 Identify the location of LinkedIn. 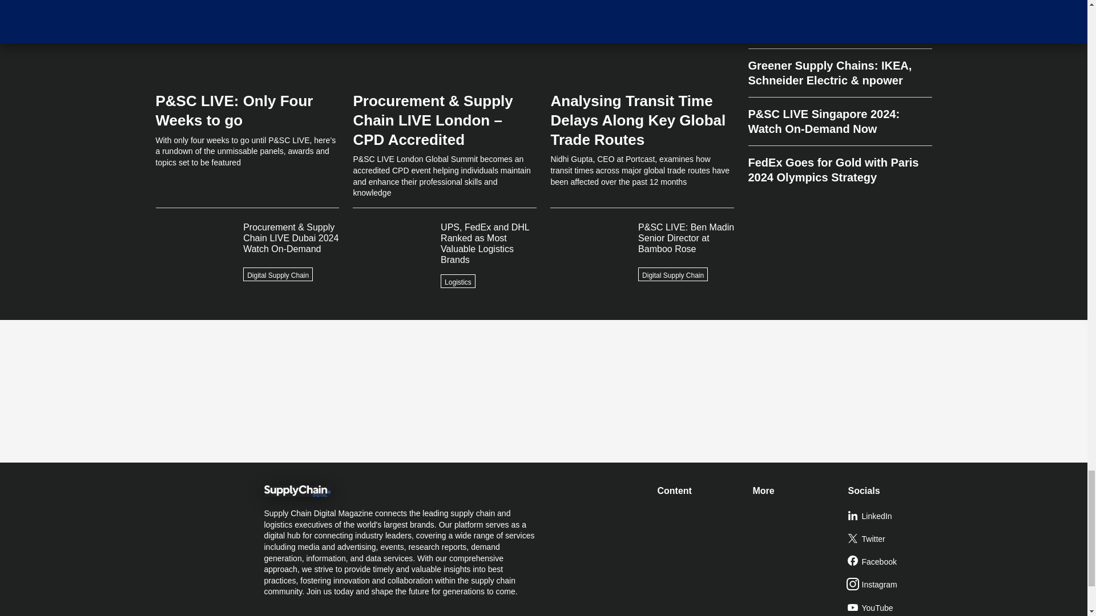
(890, 516).